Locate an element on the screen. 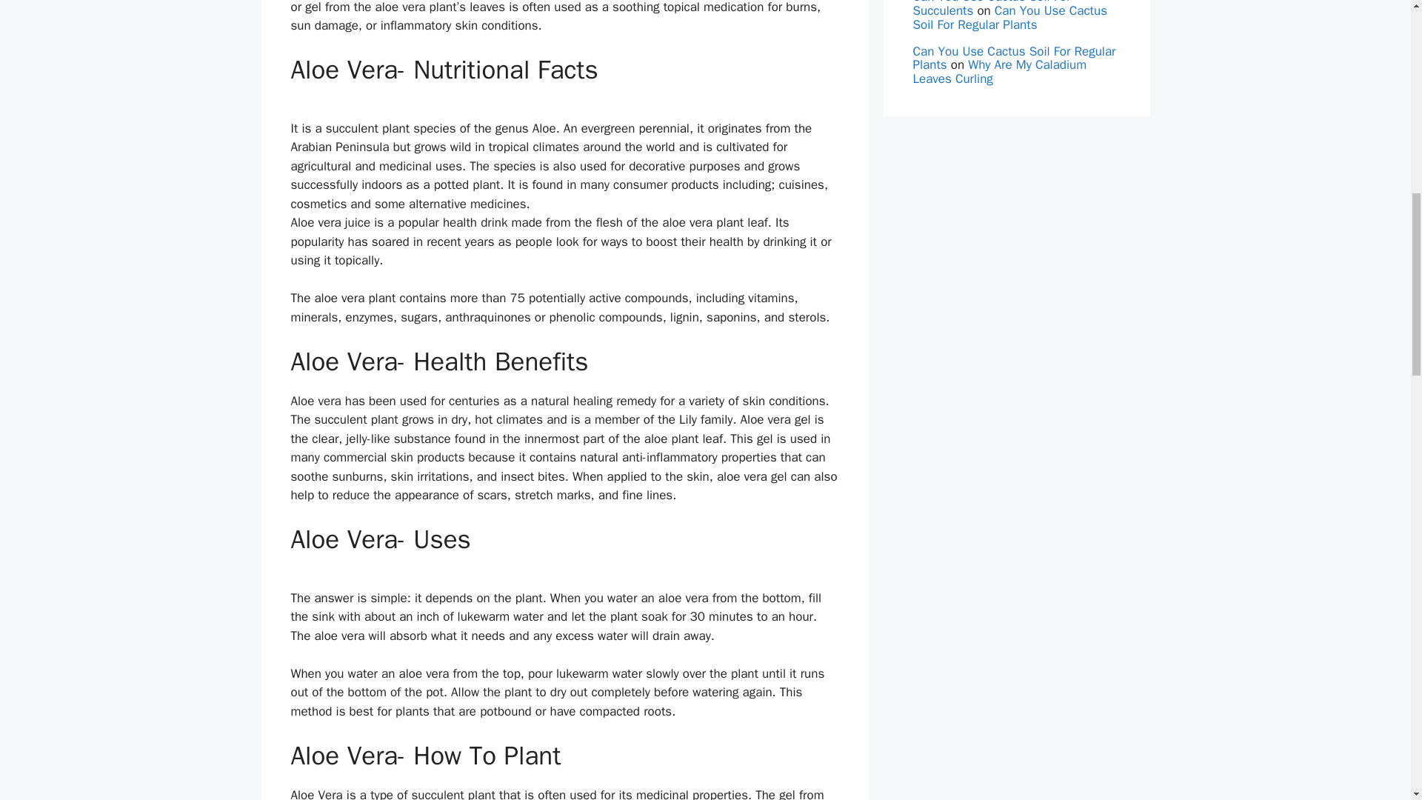 The image size is (1422, 800). Can You Use Cactus Soil For Succulents is located at coordinates (991, 9).